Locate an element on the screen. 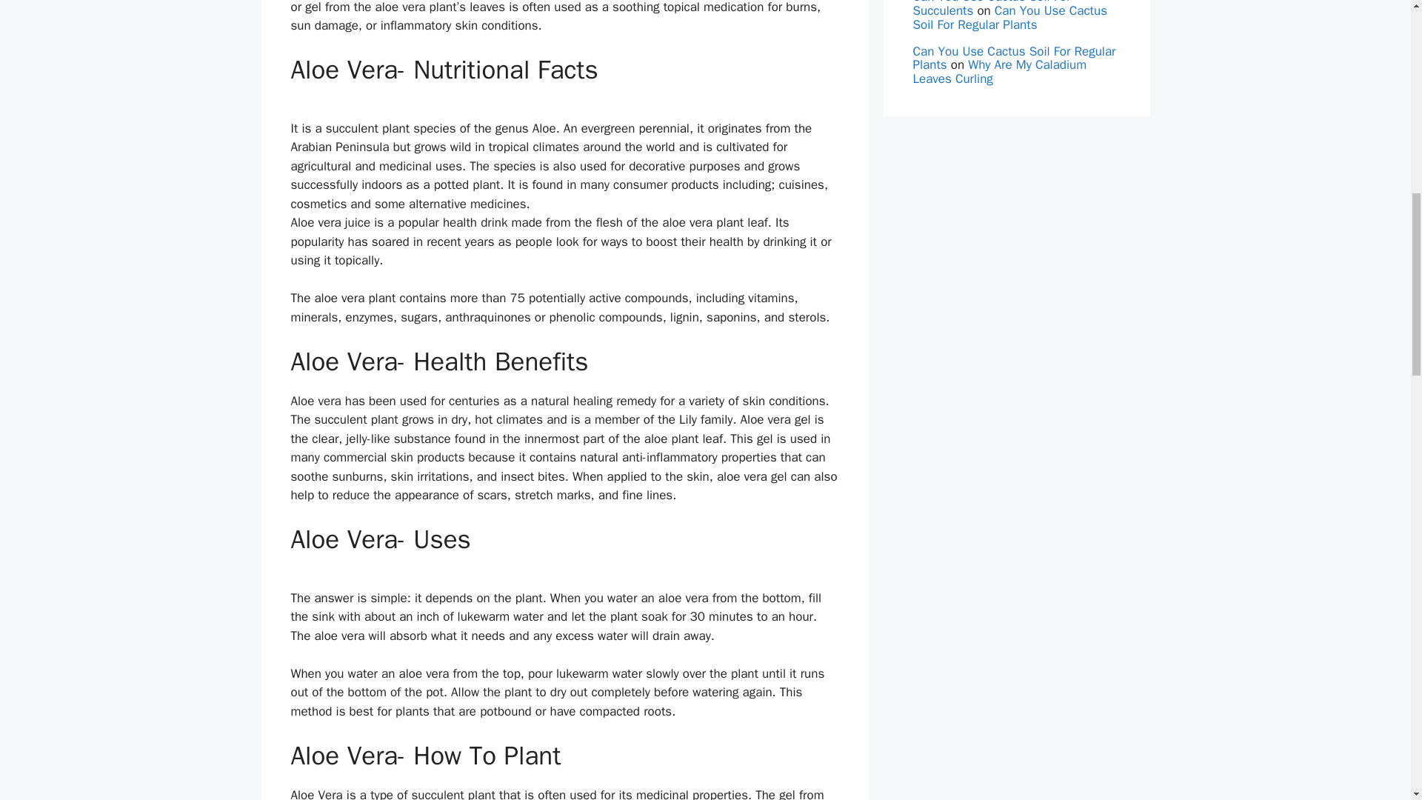 The image size is (1422, 800). Can You Use Cactus Soil For Succulents is located at coordinates (991, 9).